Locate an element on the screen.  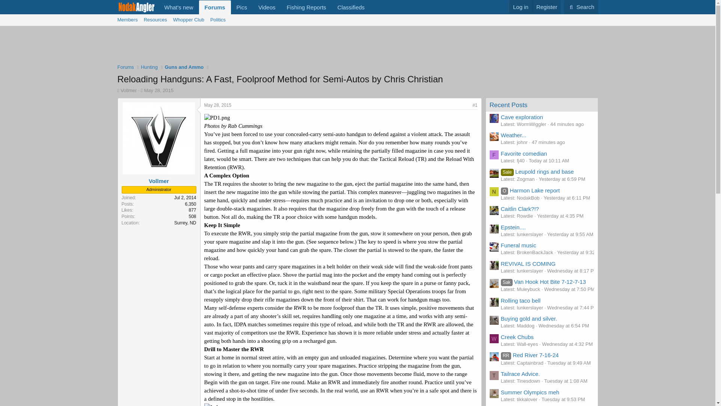
Classifieds is located at coordinates (264, 16).